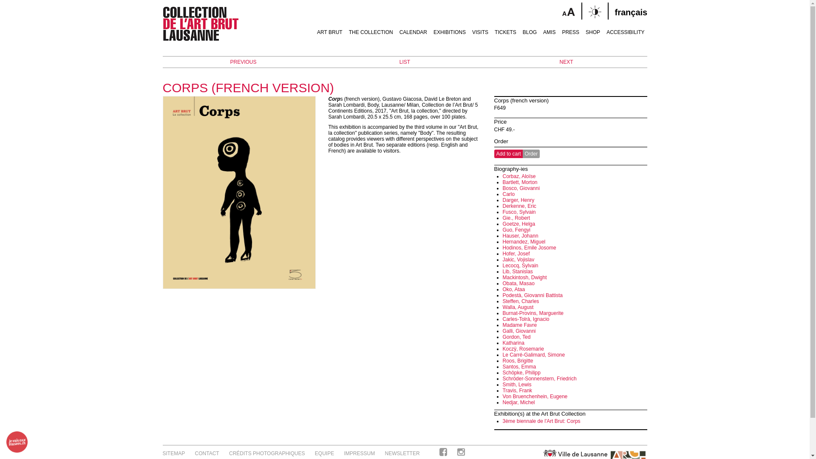 This screenshot has width=816, height=459. What do you see at coordinates (413, 29) in the screenshot?
I see `CALENDAR` at bounding box center [413, 29].